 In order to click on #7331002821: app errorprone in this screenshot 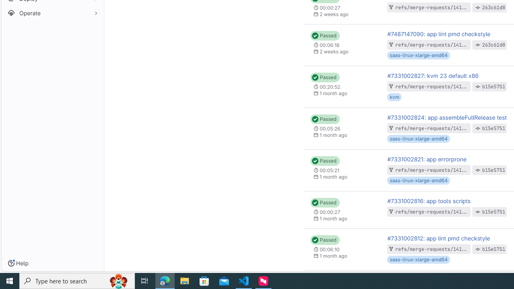, I will do `click(426, 159)`.